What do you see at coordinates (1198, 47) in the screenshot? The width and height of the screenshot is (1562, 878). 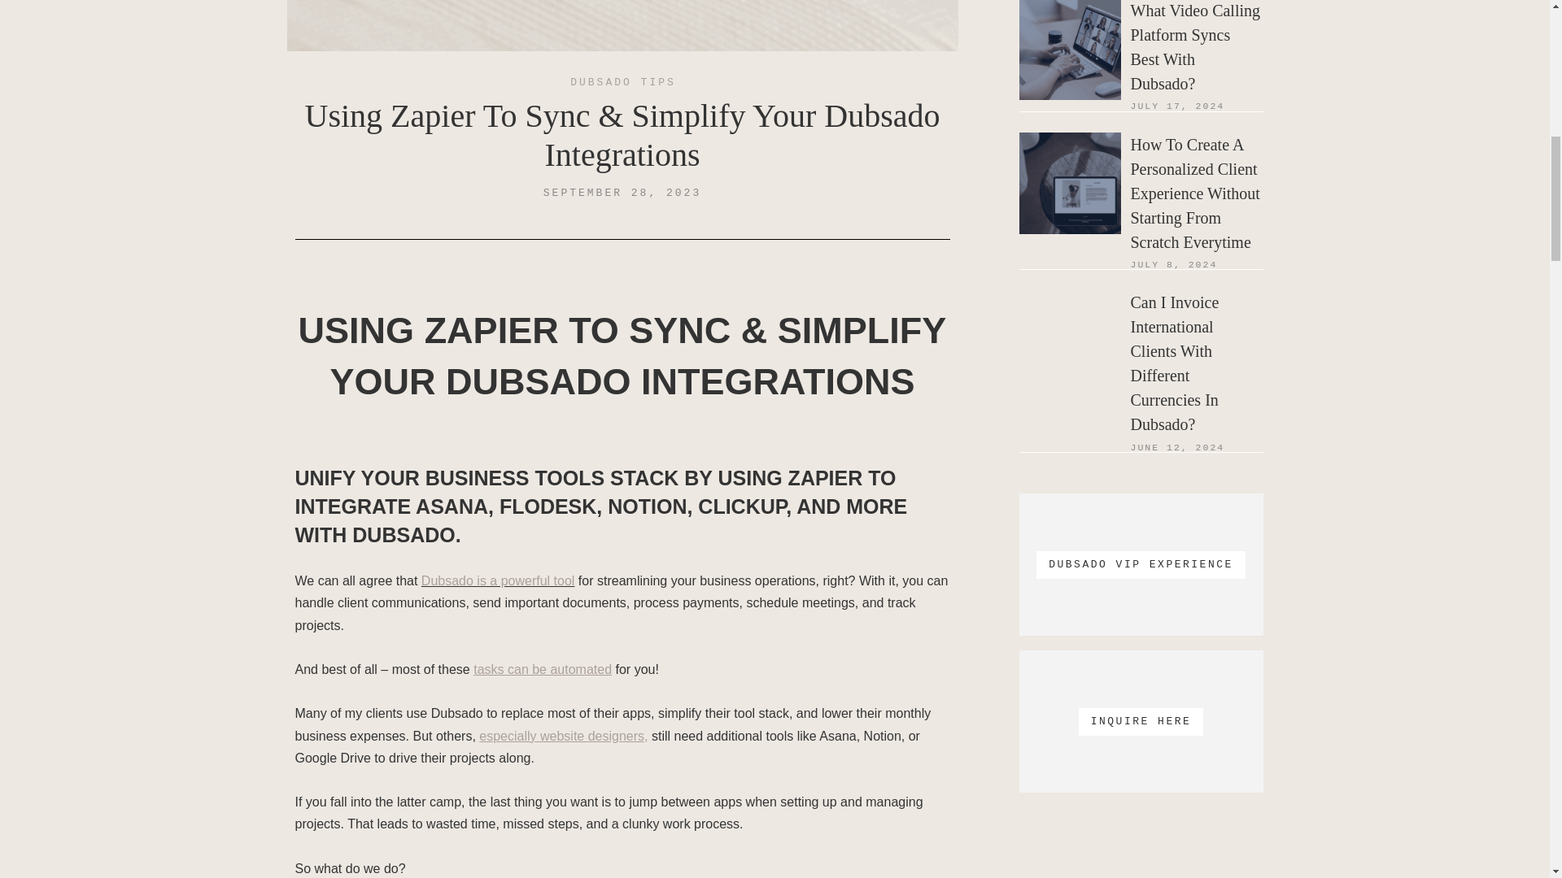 I see `What Video Calling Platform Syncs Best With Dubsado?` at bounding box center [1198, 47].